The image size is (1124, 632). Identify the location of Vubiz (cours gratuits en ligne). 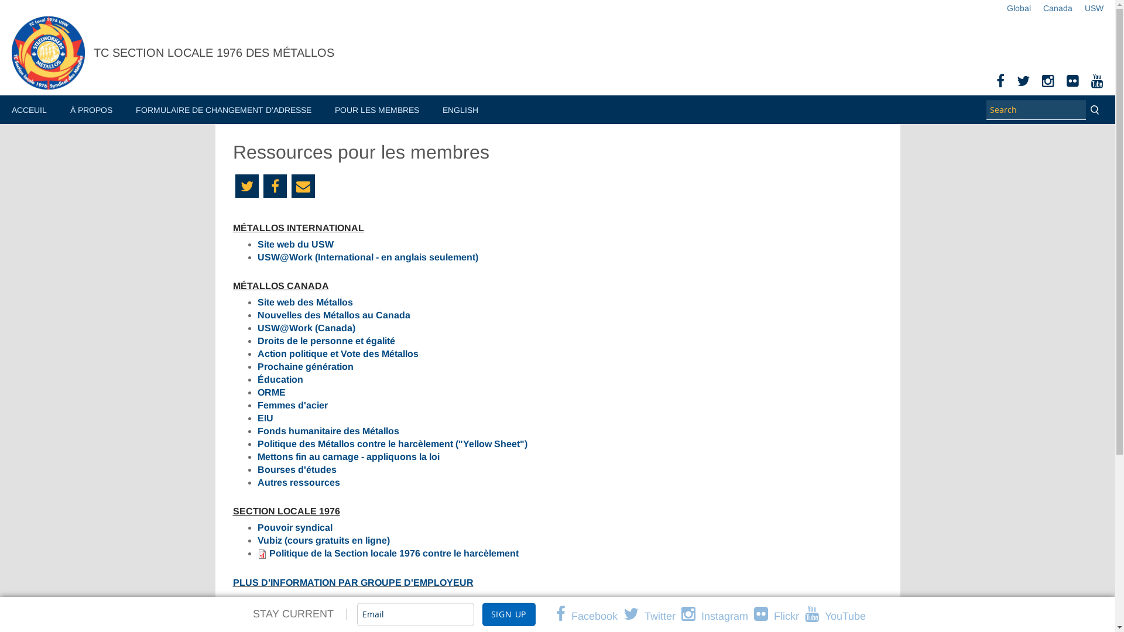
(324, 541).